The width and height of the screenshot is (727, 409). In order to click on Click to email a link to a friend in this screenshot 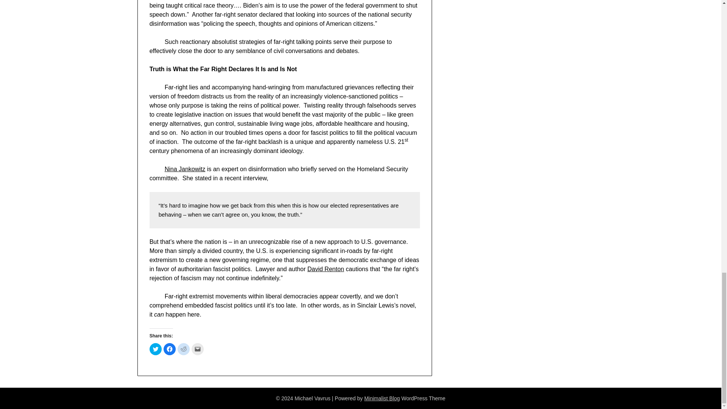, I will do `click(198, 349)`.